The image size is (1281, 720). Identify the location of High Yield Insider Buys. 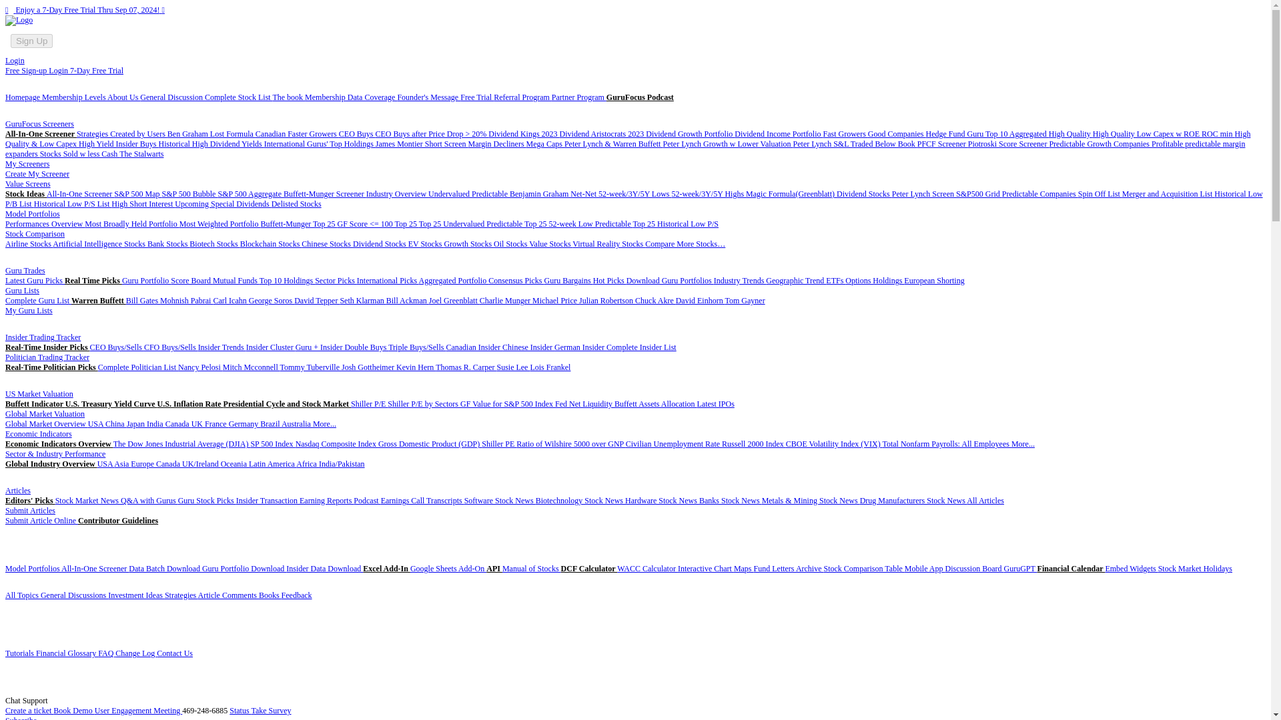
(119, 144).